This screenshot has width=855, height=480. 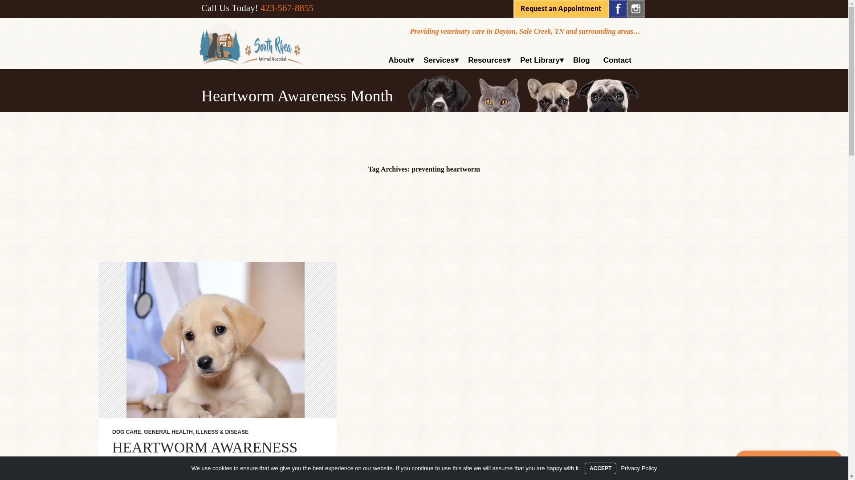 I want to click on Pet Library, so click(x=540, y=60).